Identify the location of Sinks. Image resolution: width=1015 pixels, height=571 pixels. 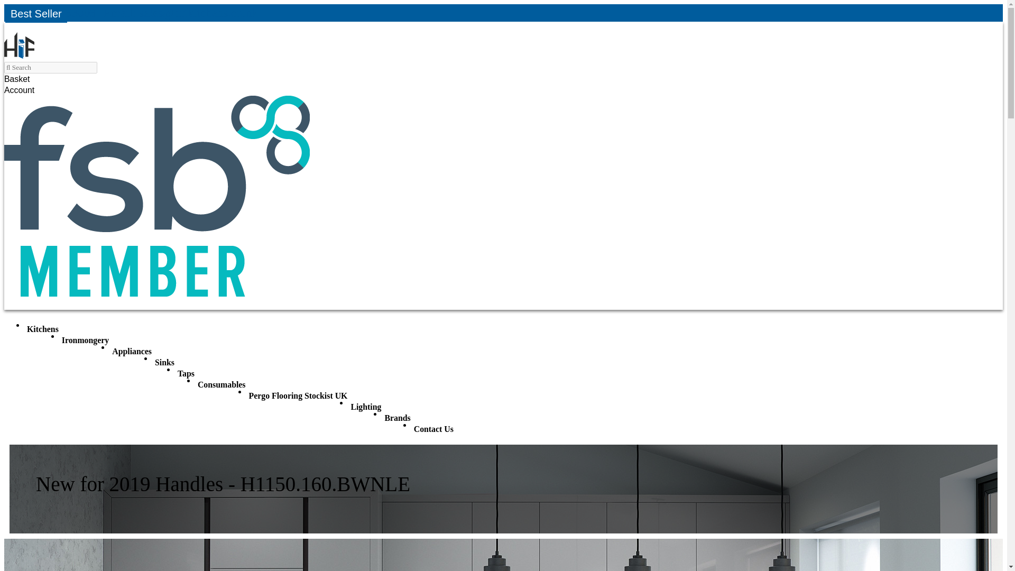
(164, 363).